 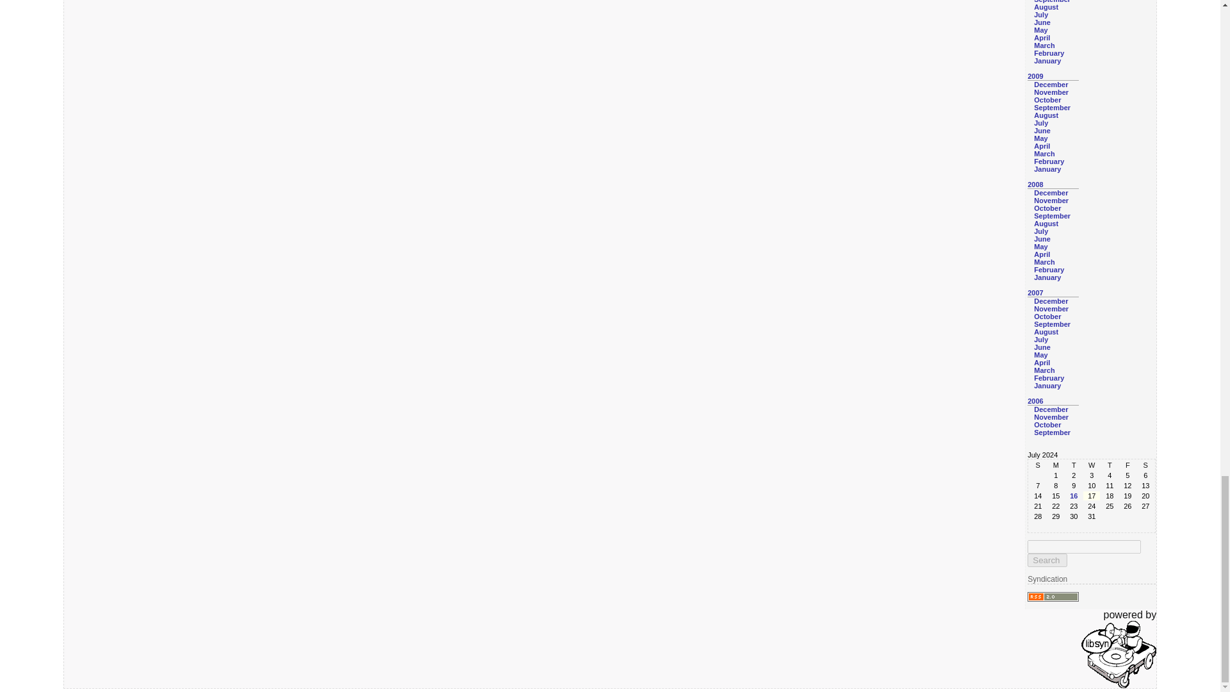 I want to click on Friday, so click(x=1127, y=465).